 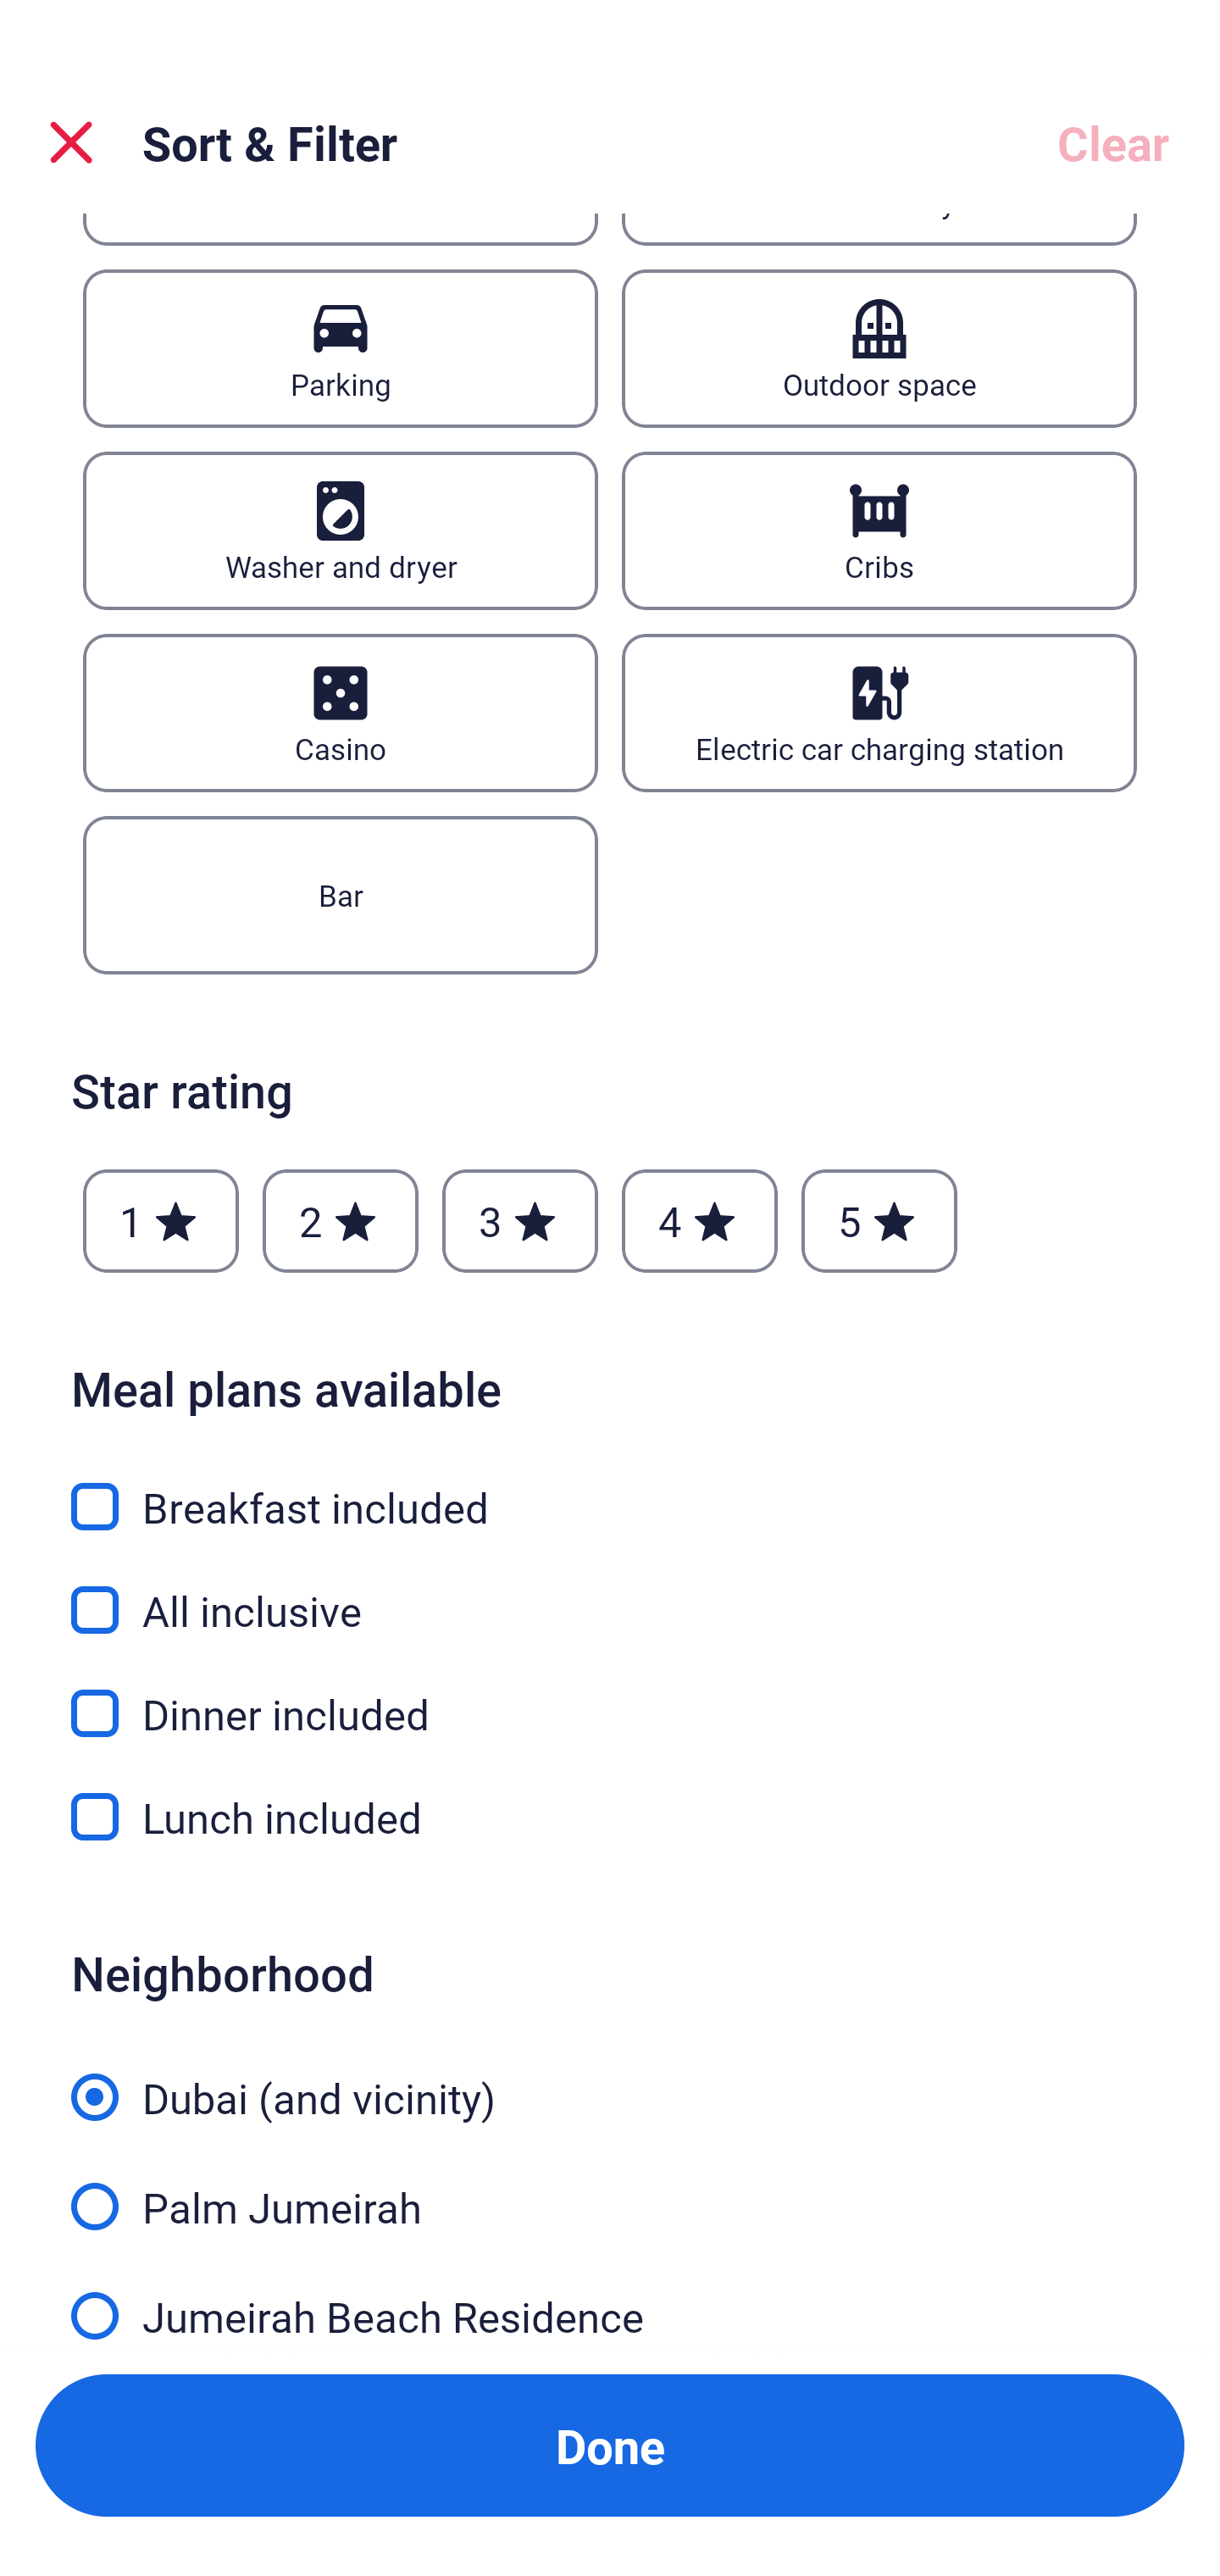 I want to click on 4, so click(x=700, y=1220).